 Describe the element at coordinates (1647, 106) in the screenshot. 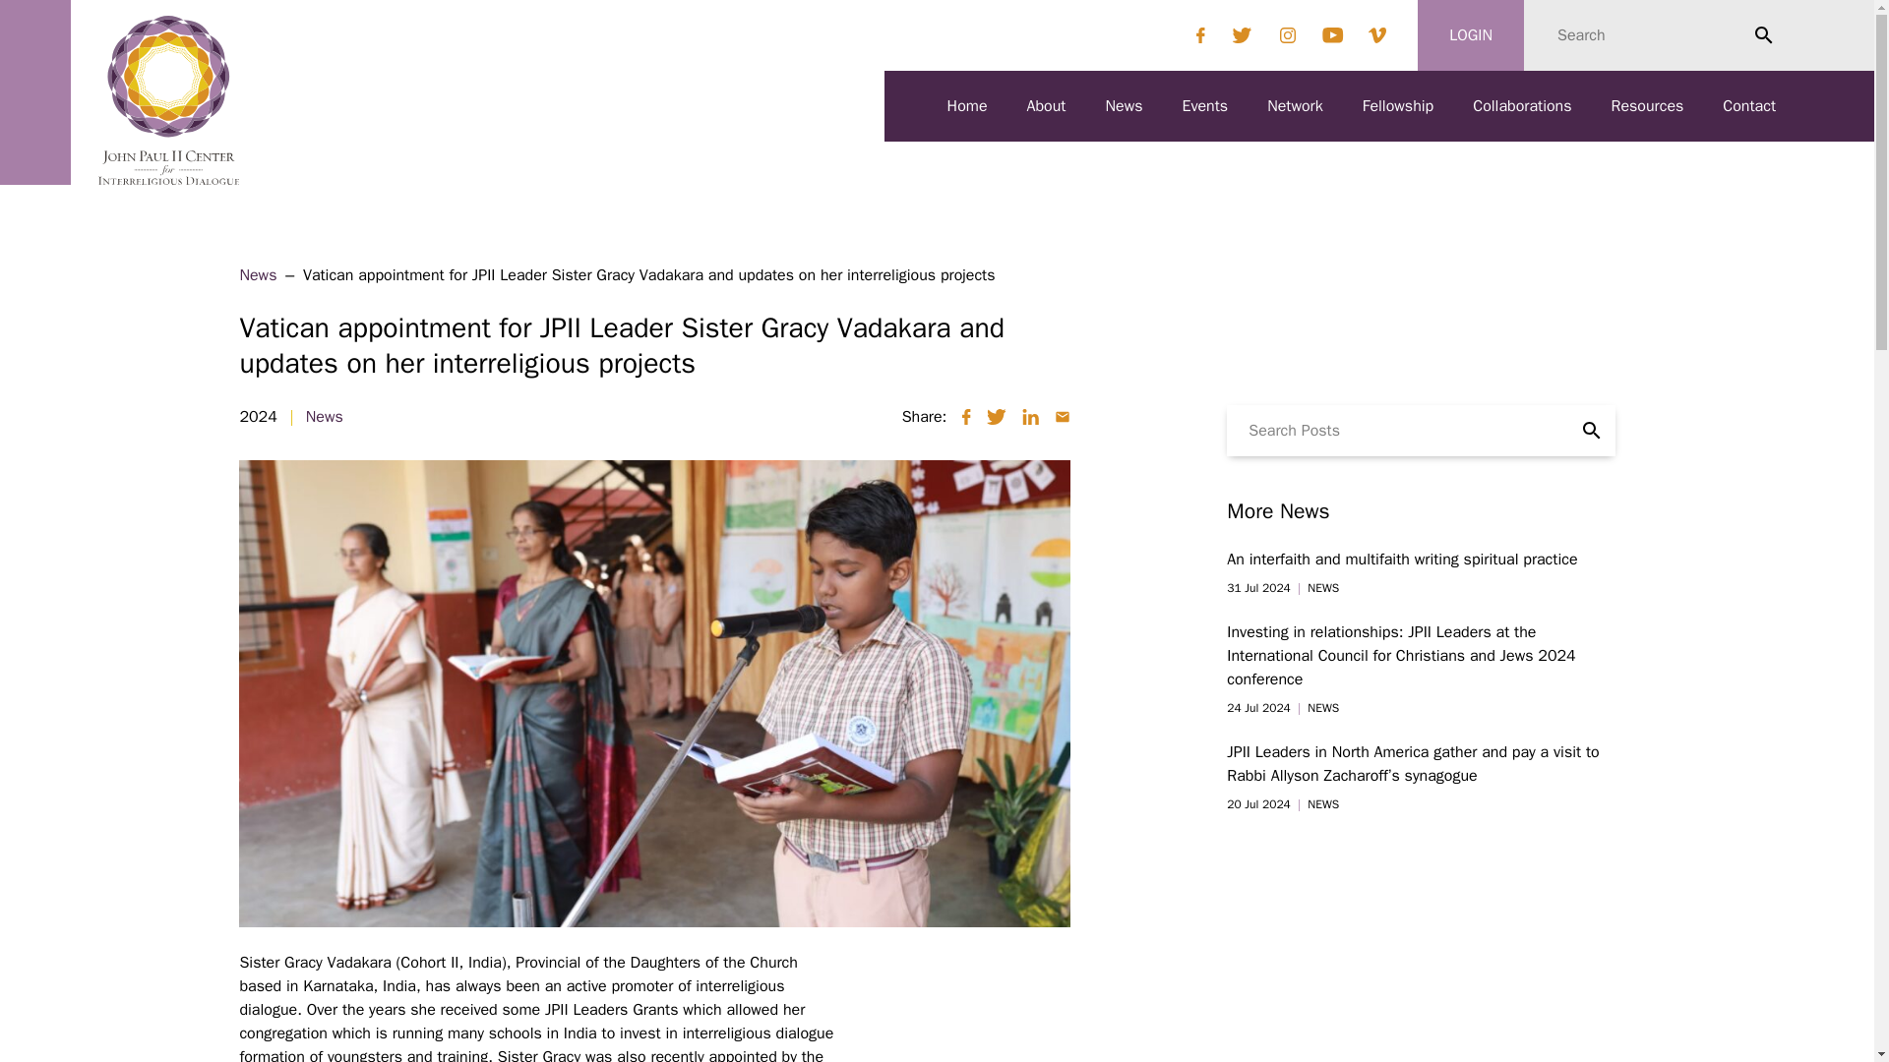

I see `Resources` at that location.